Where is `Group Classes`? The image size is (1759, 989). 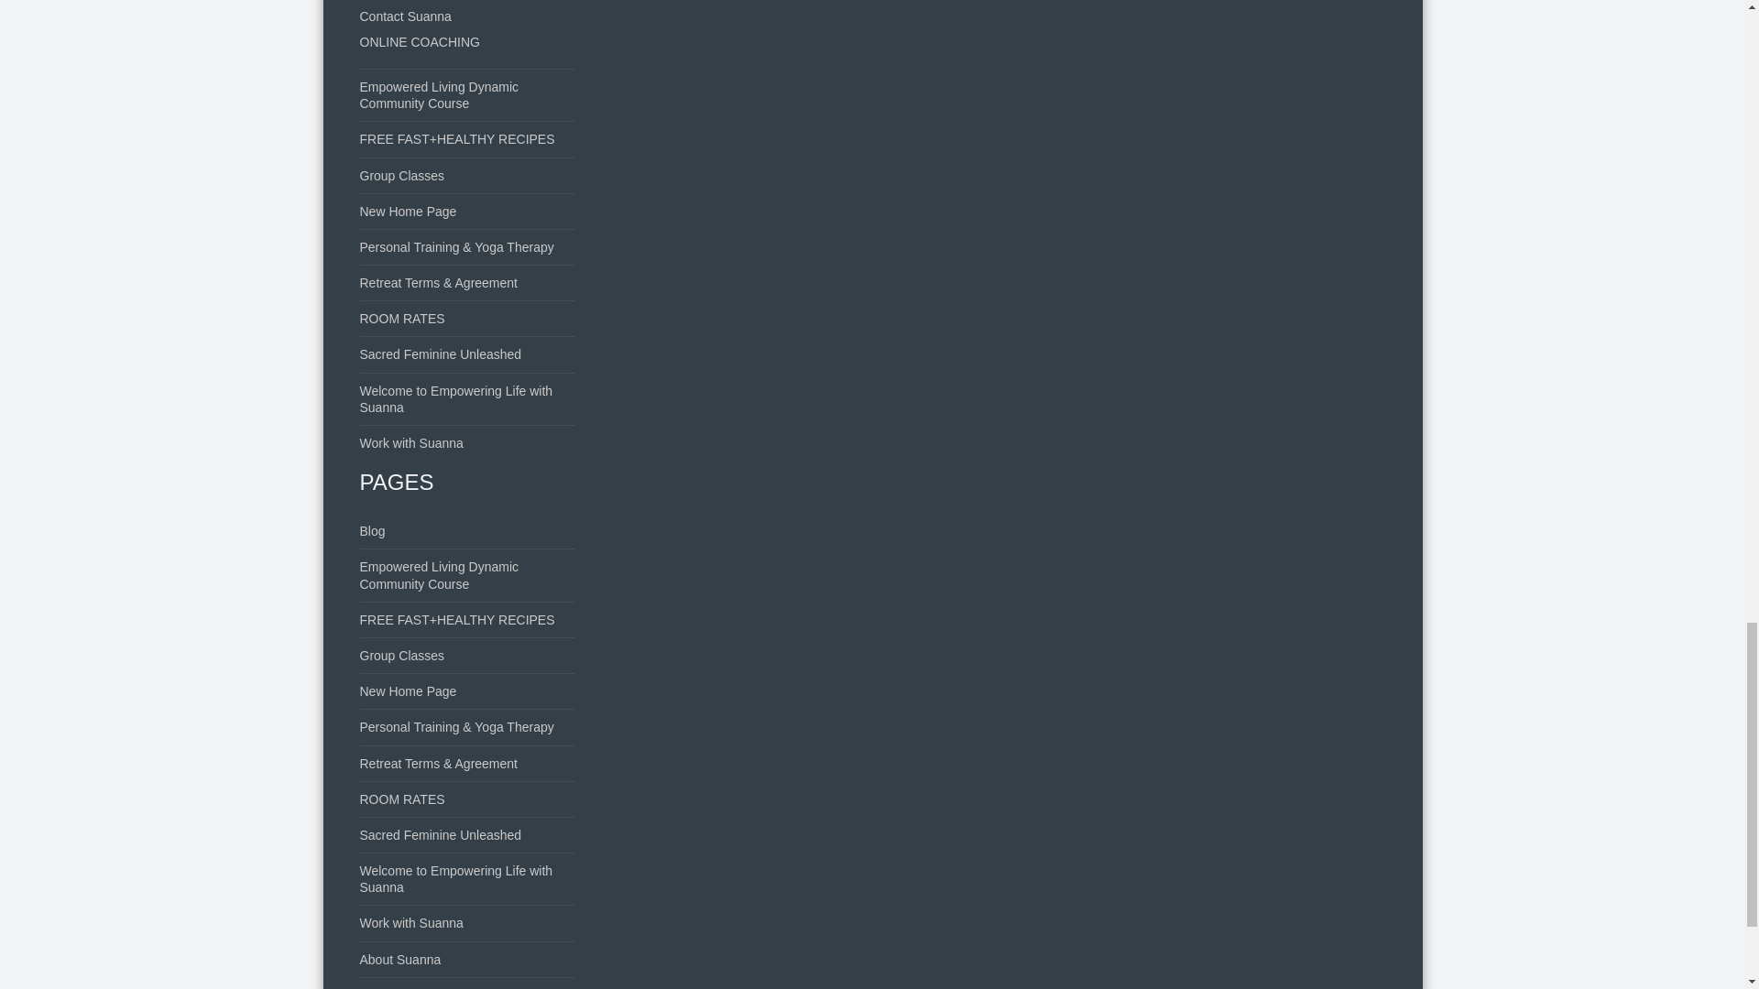 Group Classes is located at coordinates (401, 175).